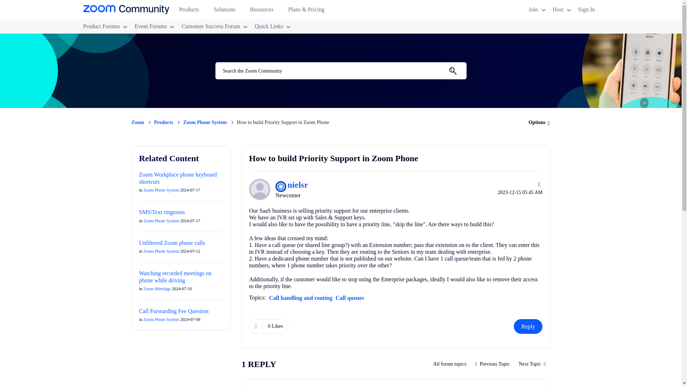  What do you see at coordinates (537, 122) in the screenshot?
I see `Show option menu` at bounding box center [537, 122].